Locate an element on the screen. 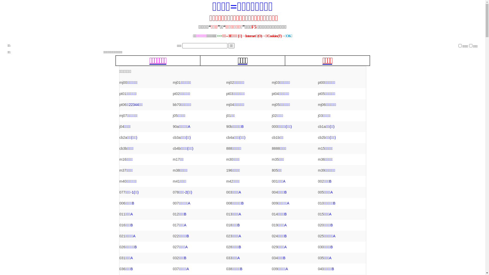  805 is located at coordinates (275, 170).